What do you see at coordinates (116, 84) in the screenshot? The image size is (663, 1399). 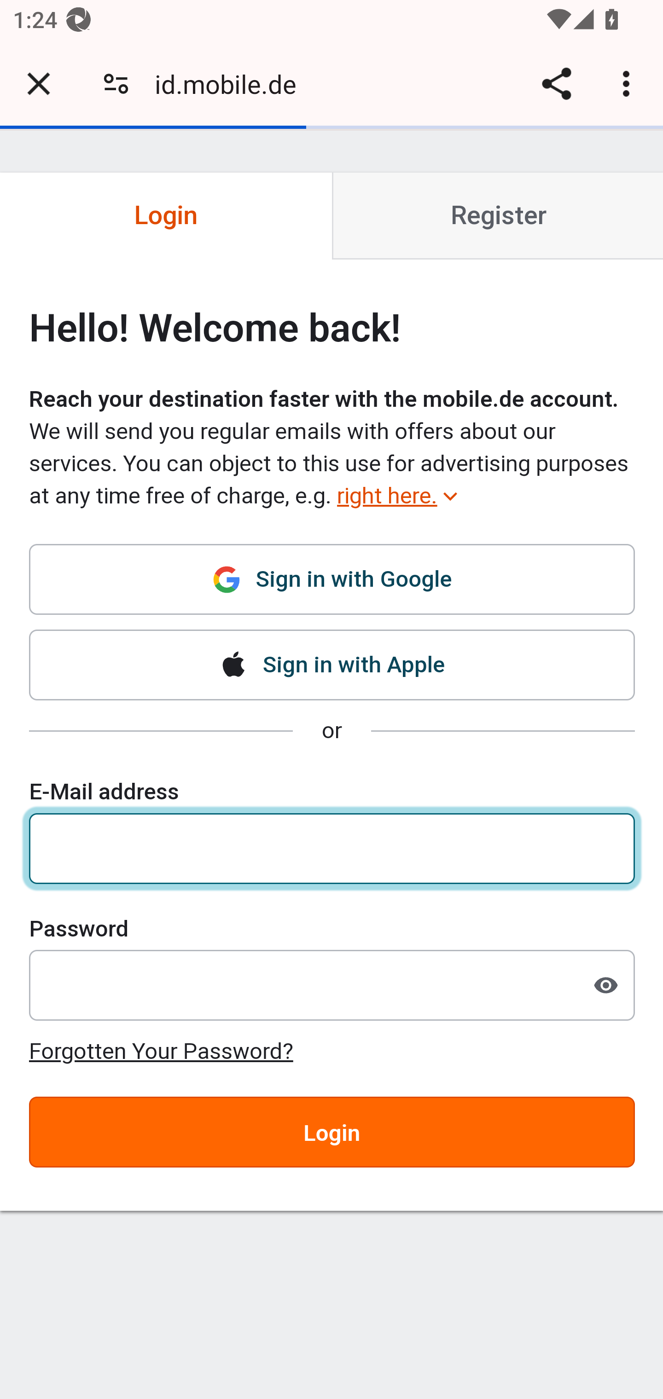 I see `Connection is secure` at bounding box center [116, 84].